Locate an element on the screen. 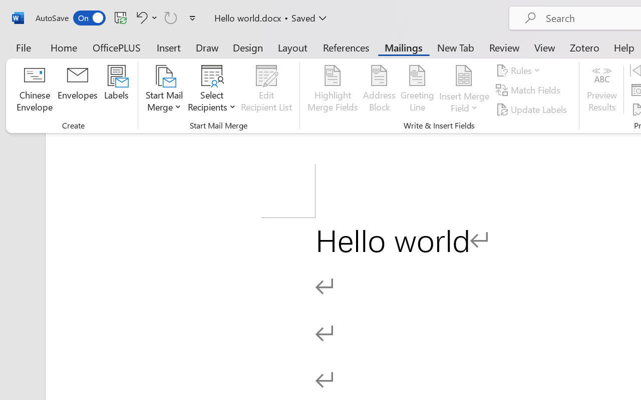  Match Fields... is located at coordinates (530, 90).